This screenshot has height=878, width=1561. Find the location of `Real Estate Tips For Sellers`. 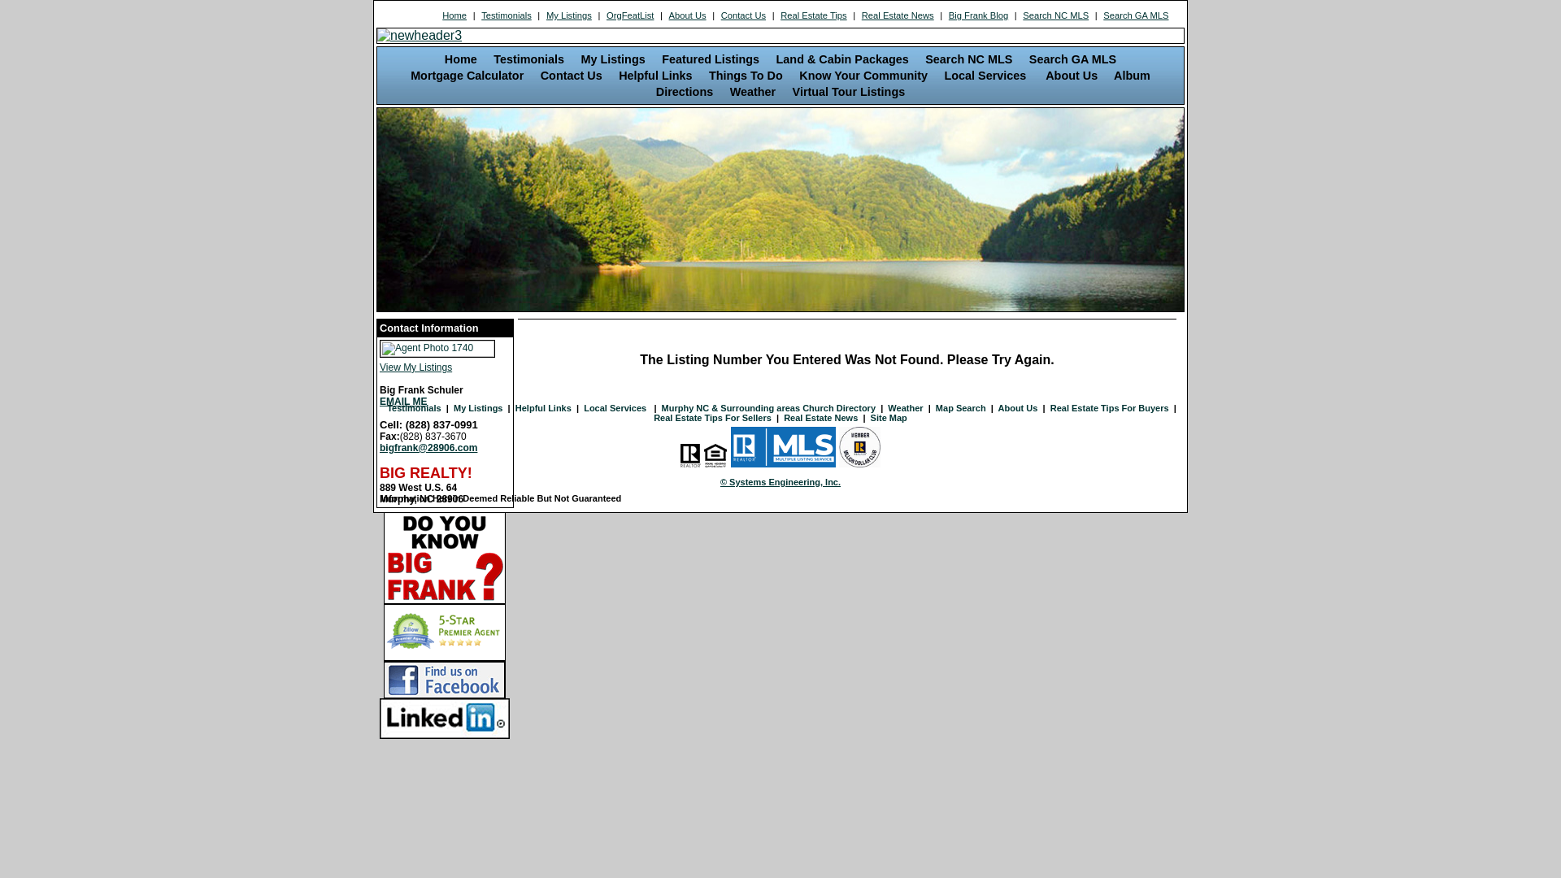

Real Estate Tips For Sellers is located at coordinates (712, 418).